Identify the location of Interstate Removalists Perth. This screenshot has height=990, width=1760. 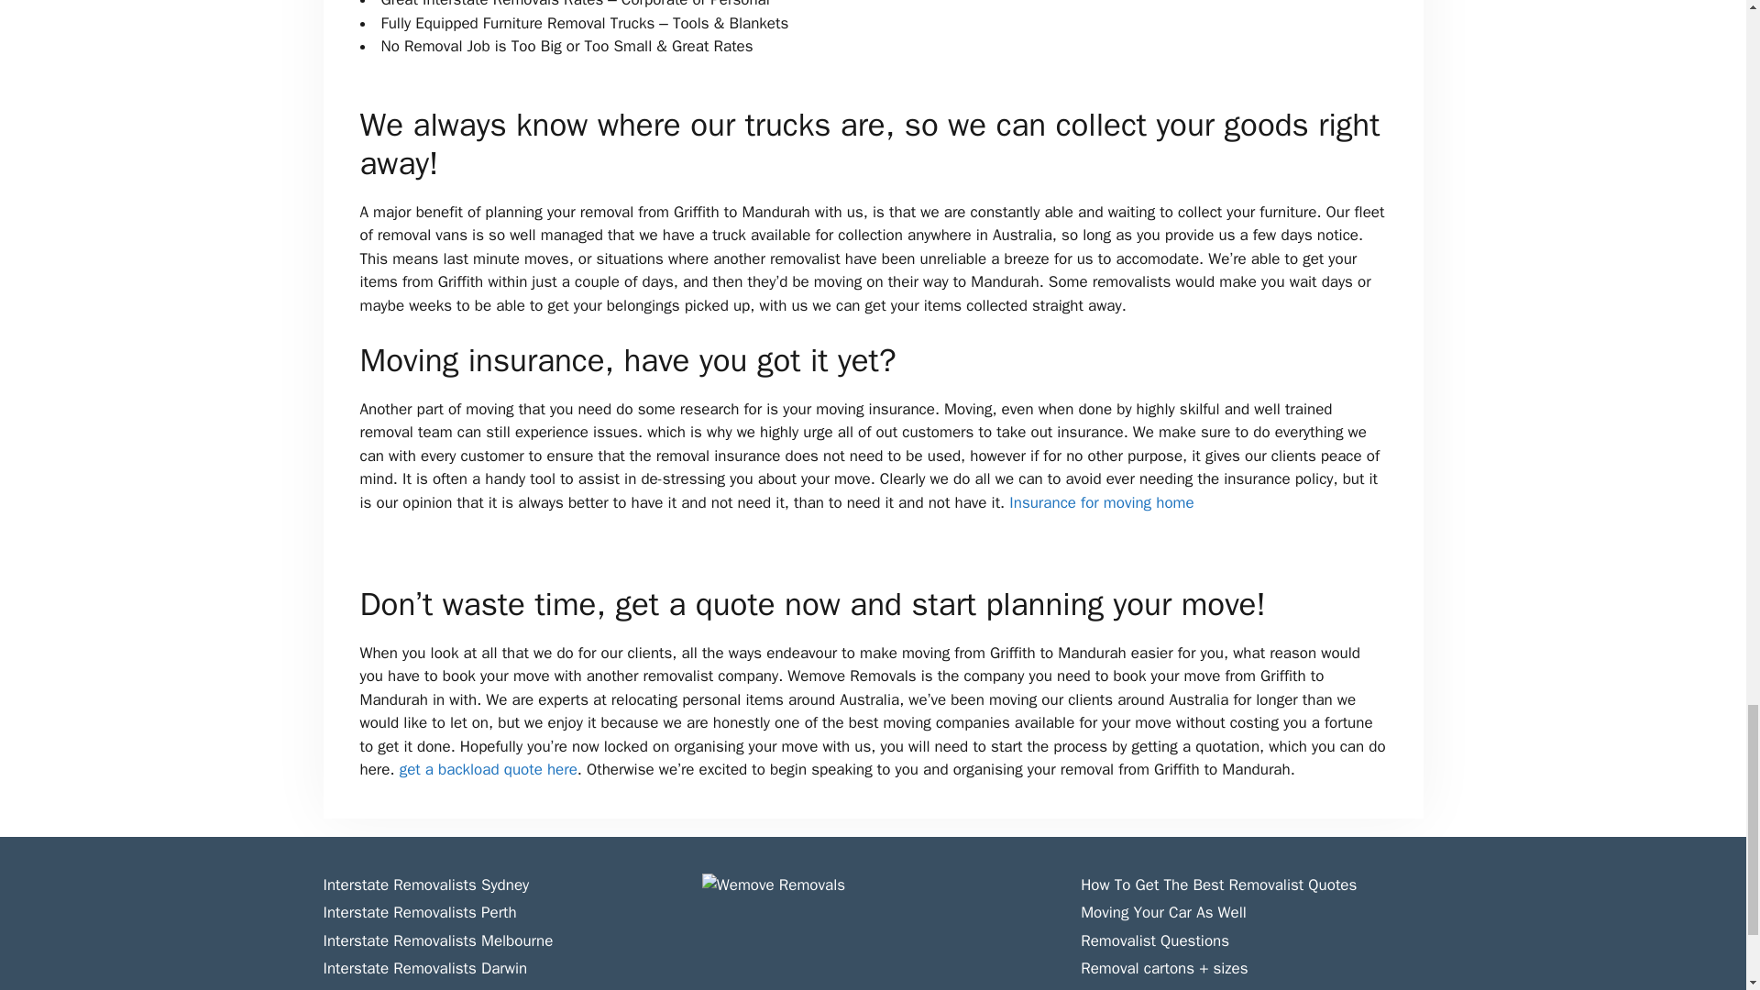
(418, 911).